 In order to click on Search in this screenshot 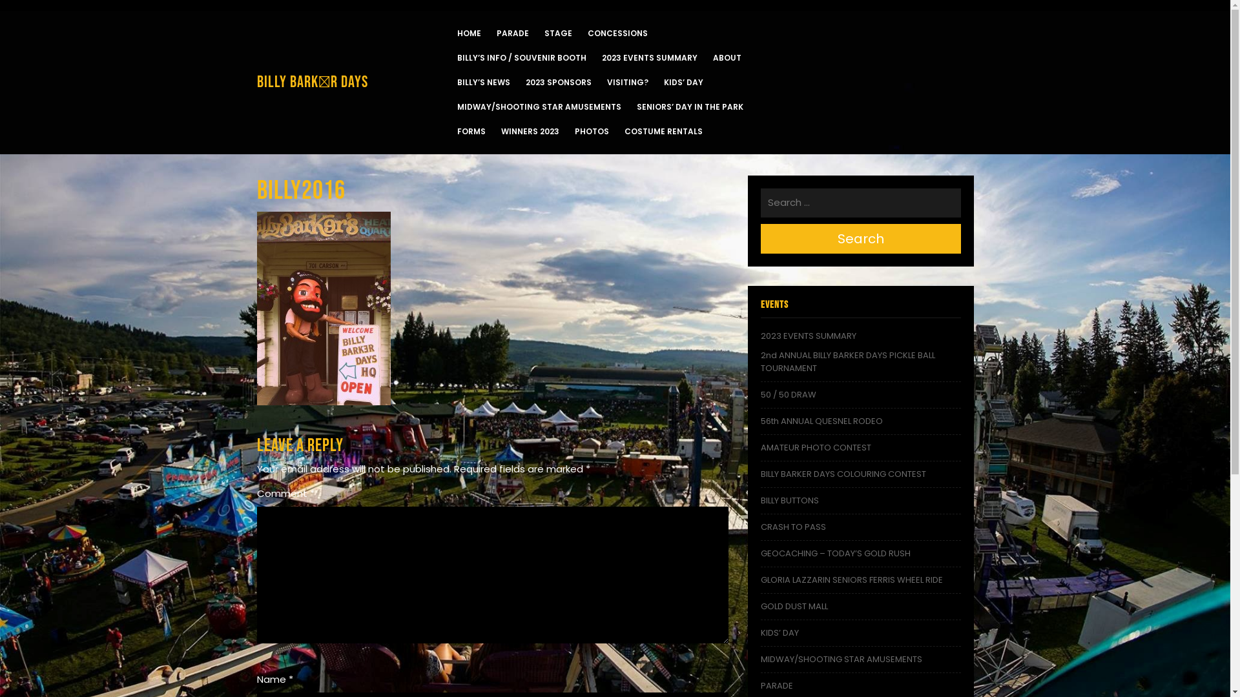, I will do `click(861, 239)`.